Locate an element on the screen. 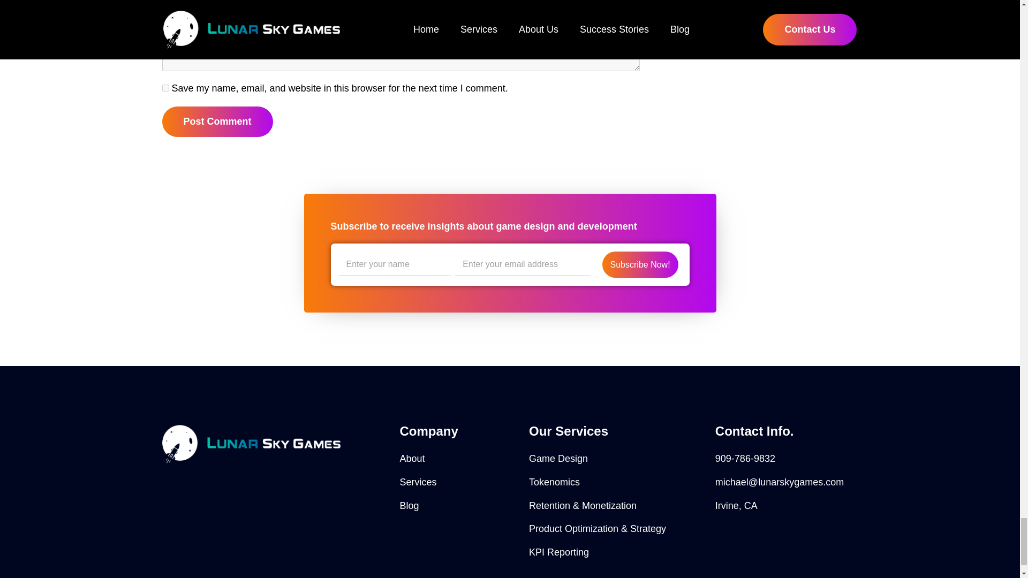 This screenshot has height=578, width=1028. Blog is located at coordinates (458, 506).